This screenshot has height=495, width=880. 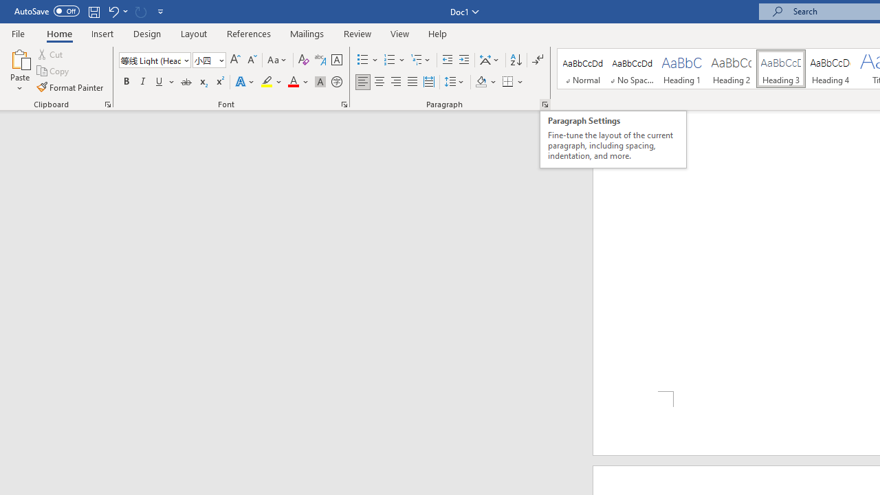 What do you see at coordinates (186, 82) in the screenshot?
I see `Strikethrough` at bounding box center [186, 82].